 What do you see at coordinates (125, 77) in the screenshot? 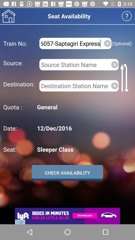
I see `switch fields` at bounding box center [125, 77].